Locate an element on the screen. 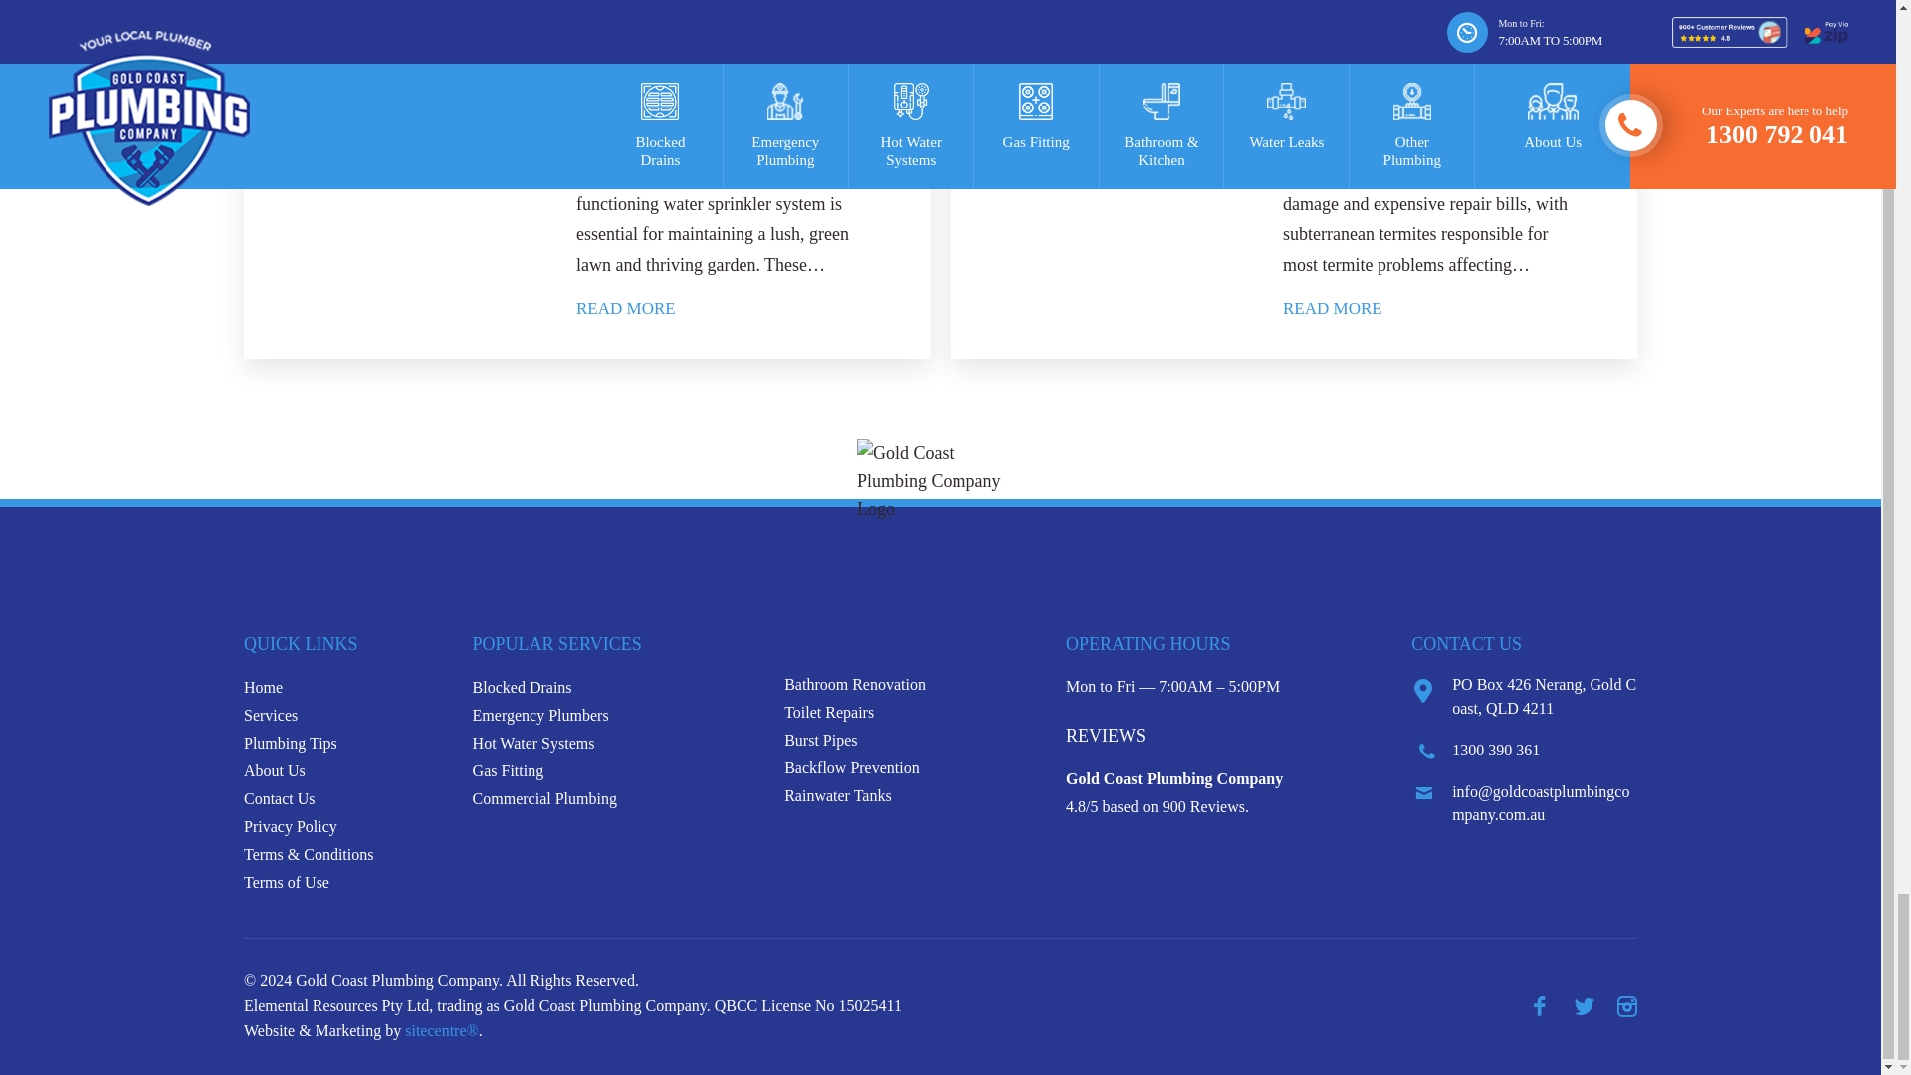 The height and width of the screenshot is (1075, 1911). About Us is located at coordinates (275, 770).